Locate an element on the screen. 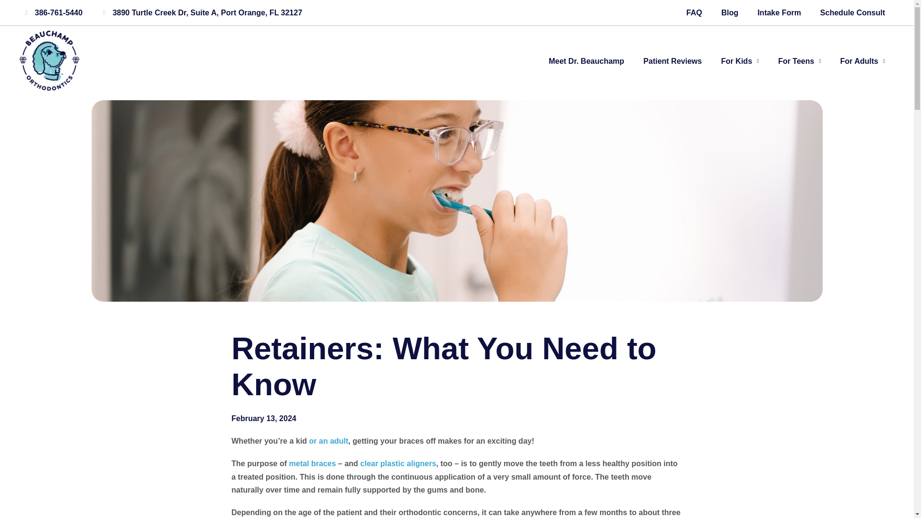 This screenshot has height=518, width=921. For Adults is located at coordinates (862, 61).